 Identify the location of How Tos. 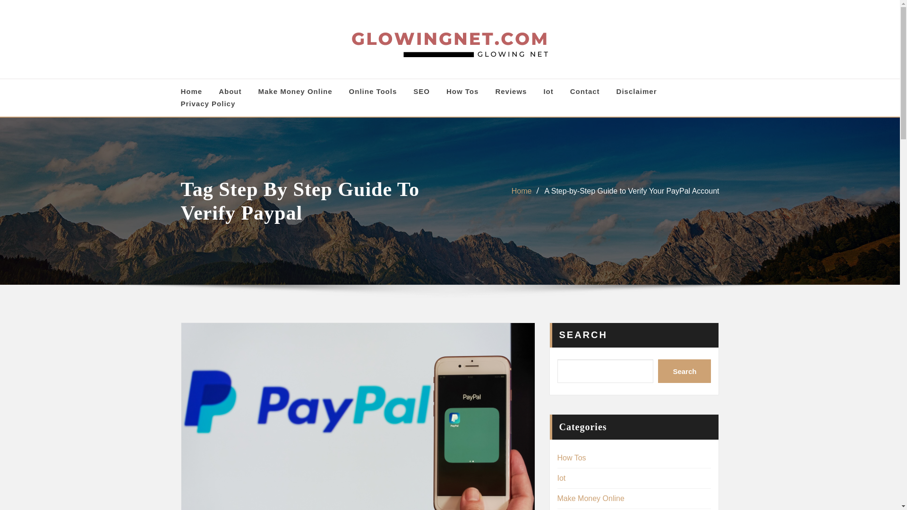
(462, 92).